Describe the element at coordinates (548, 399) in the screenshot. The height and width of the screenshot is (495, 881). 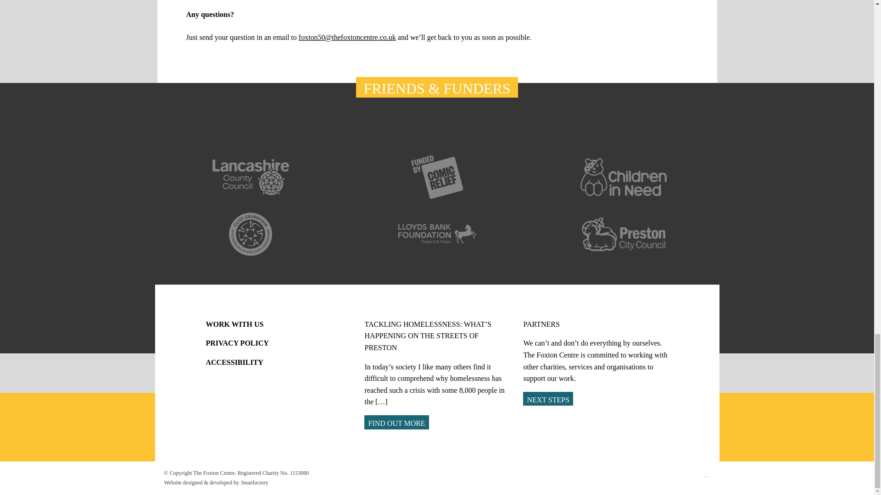
I see `Get involved with the community` at that location.